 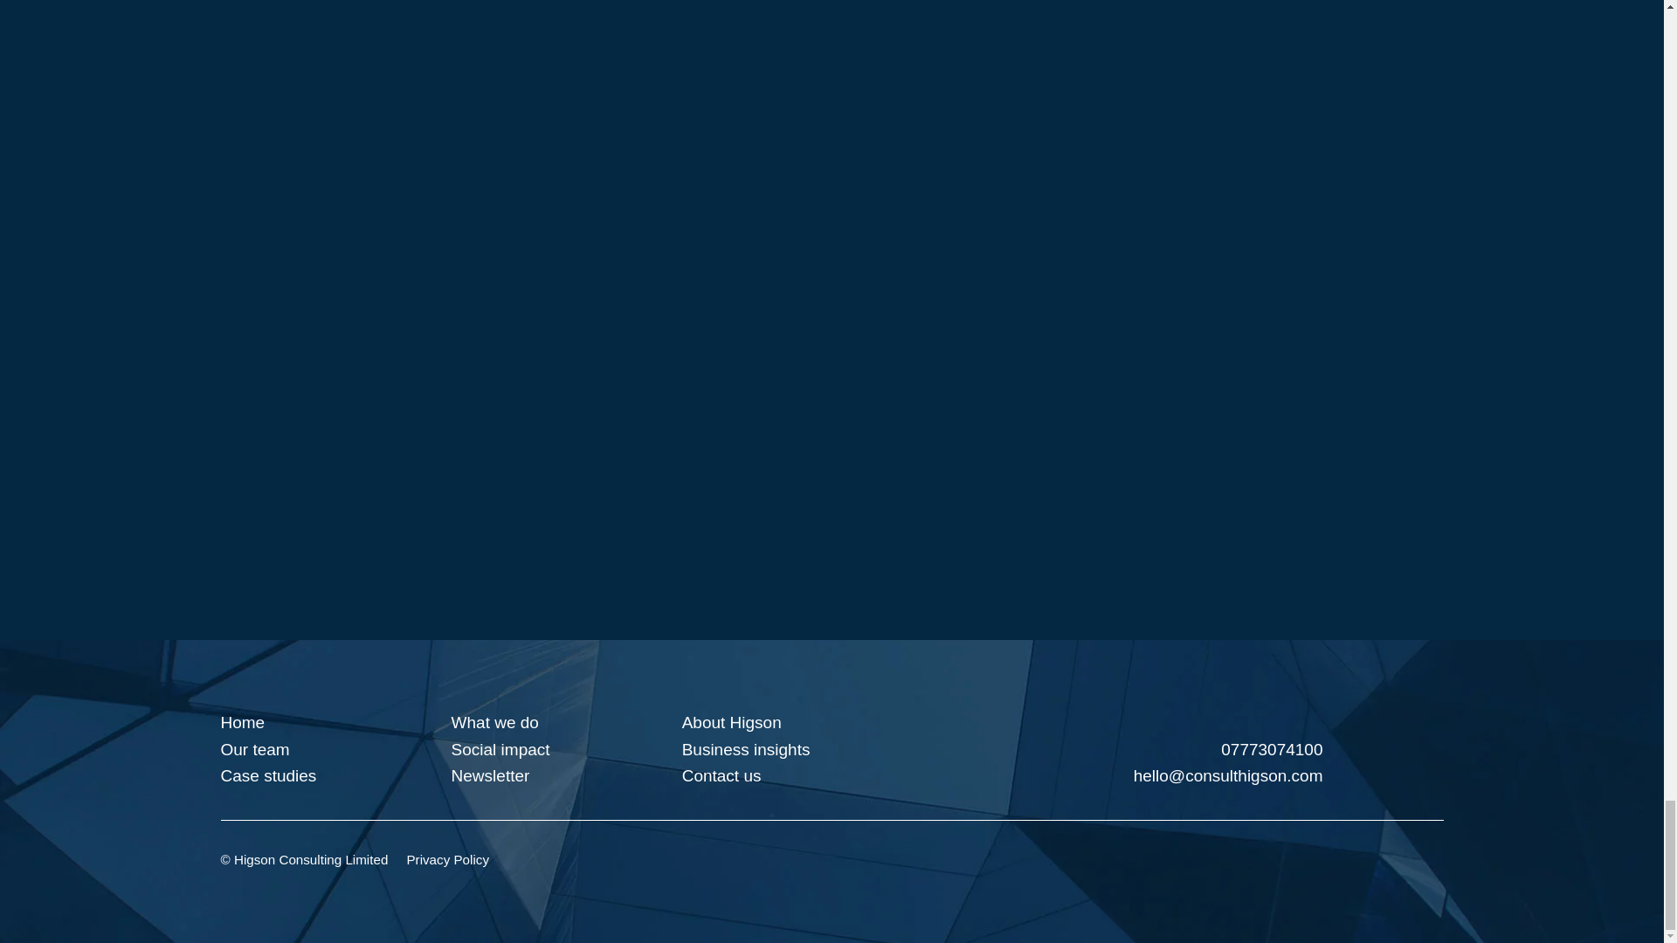 I want to click on Business insights, so click(x=746, y=749).